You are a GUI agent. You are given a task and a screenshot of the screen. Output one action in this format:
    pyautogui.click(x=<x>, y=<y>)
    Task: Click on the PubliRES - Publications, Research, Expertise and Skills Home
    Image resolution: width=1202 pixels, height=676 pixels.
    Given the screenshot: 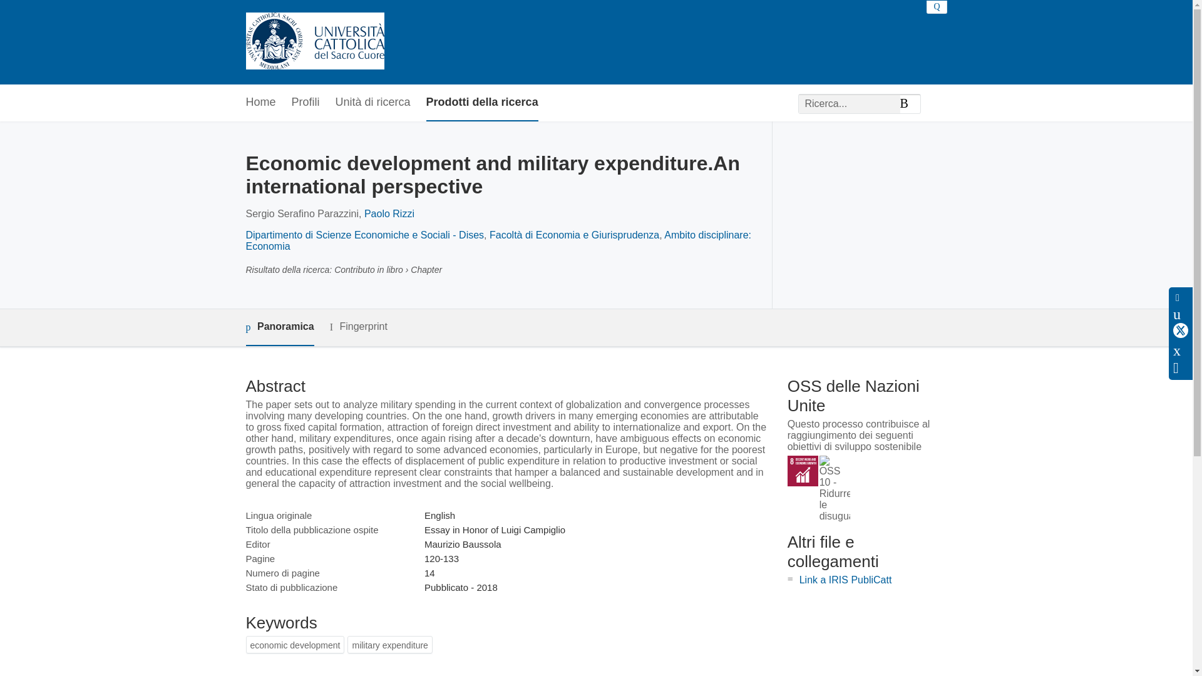 What is the action you would take?
    pyautogui.click(x=314, y=42)
    